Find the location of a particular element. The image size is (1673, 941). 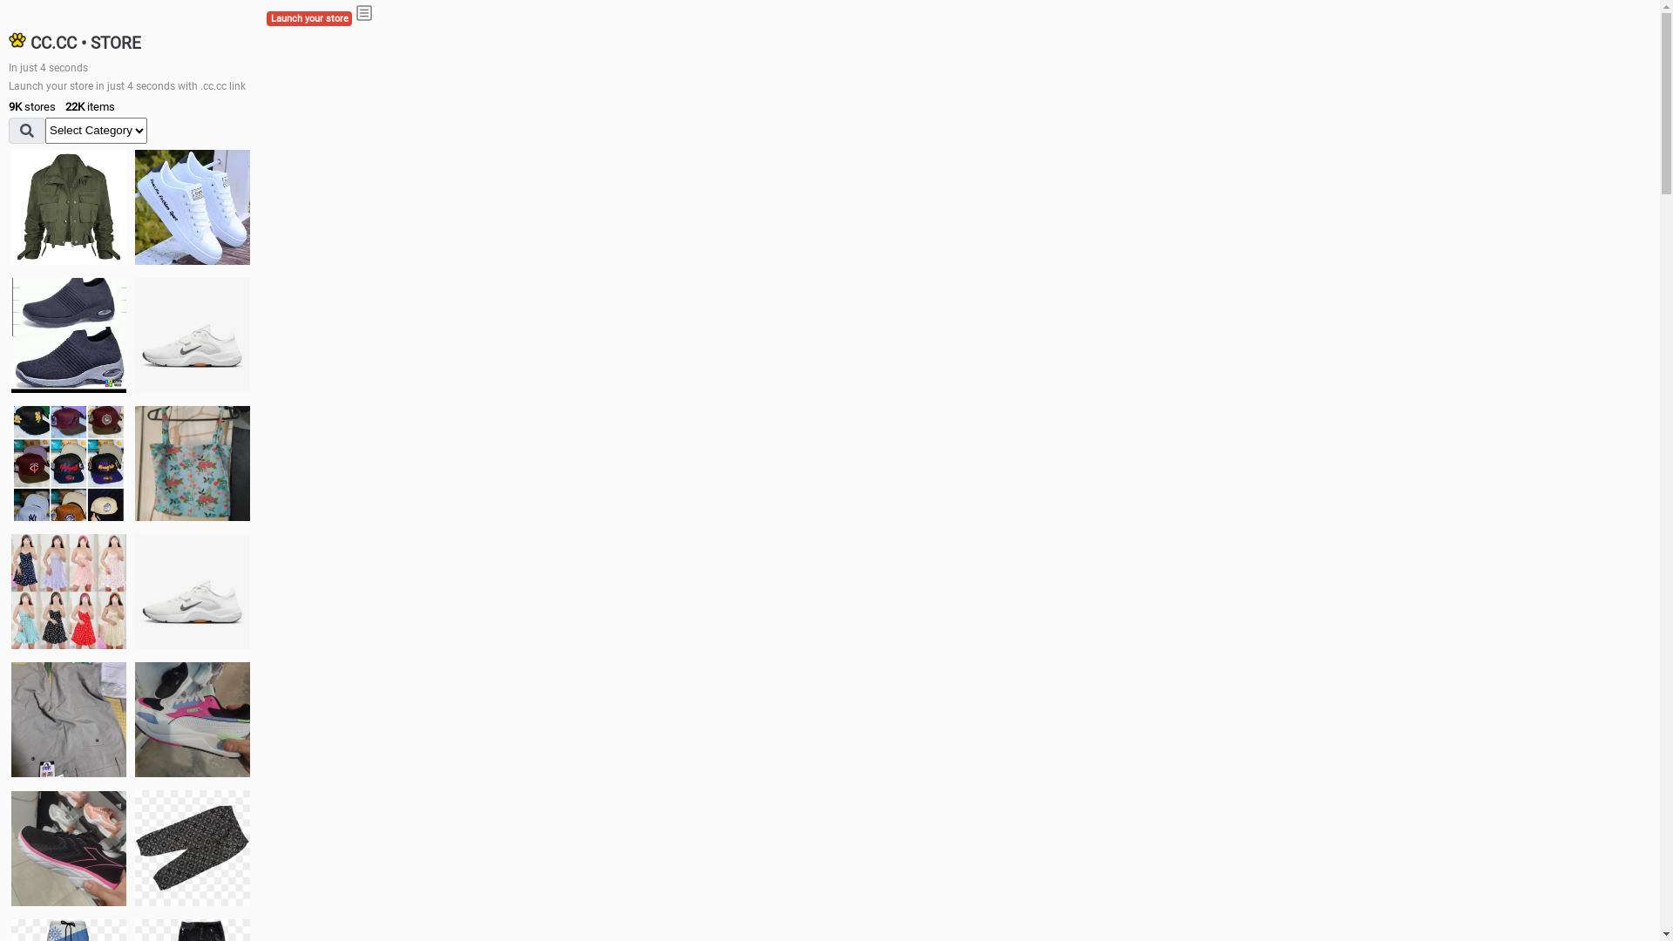

jacket is located at coordinates (69, 207).